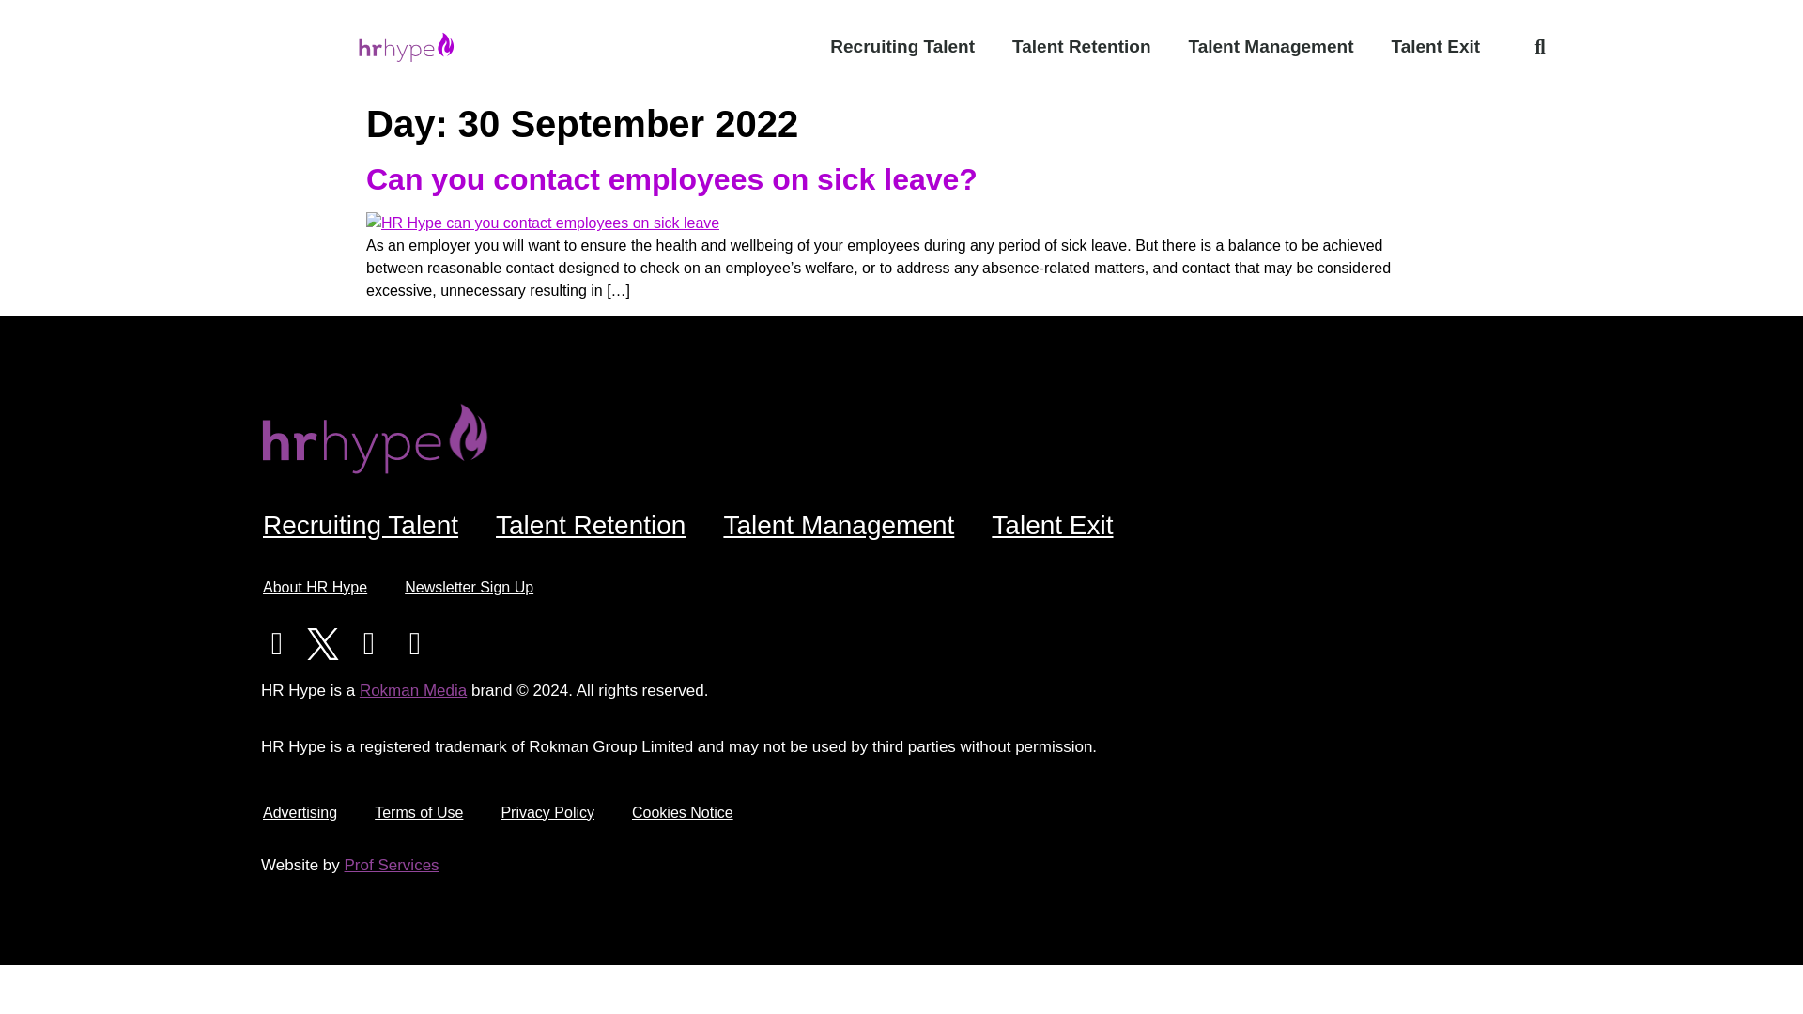  I want to click on Can you contact employees on sick leave?, so click(670, 178).